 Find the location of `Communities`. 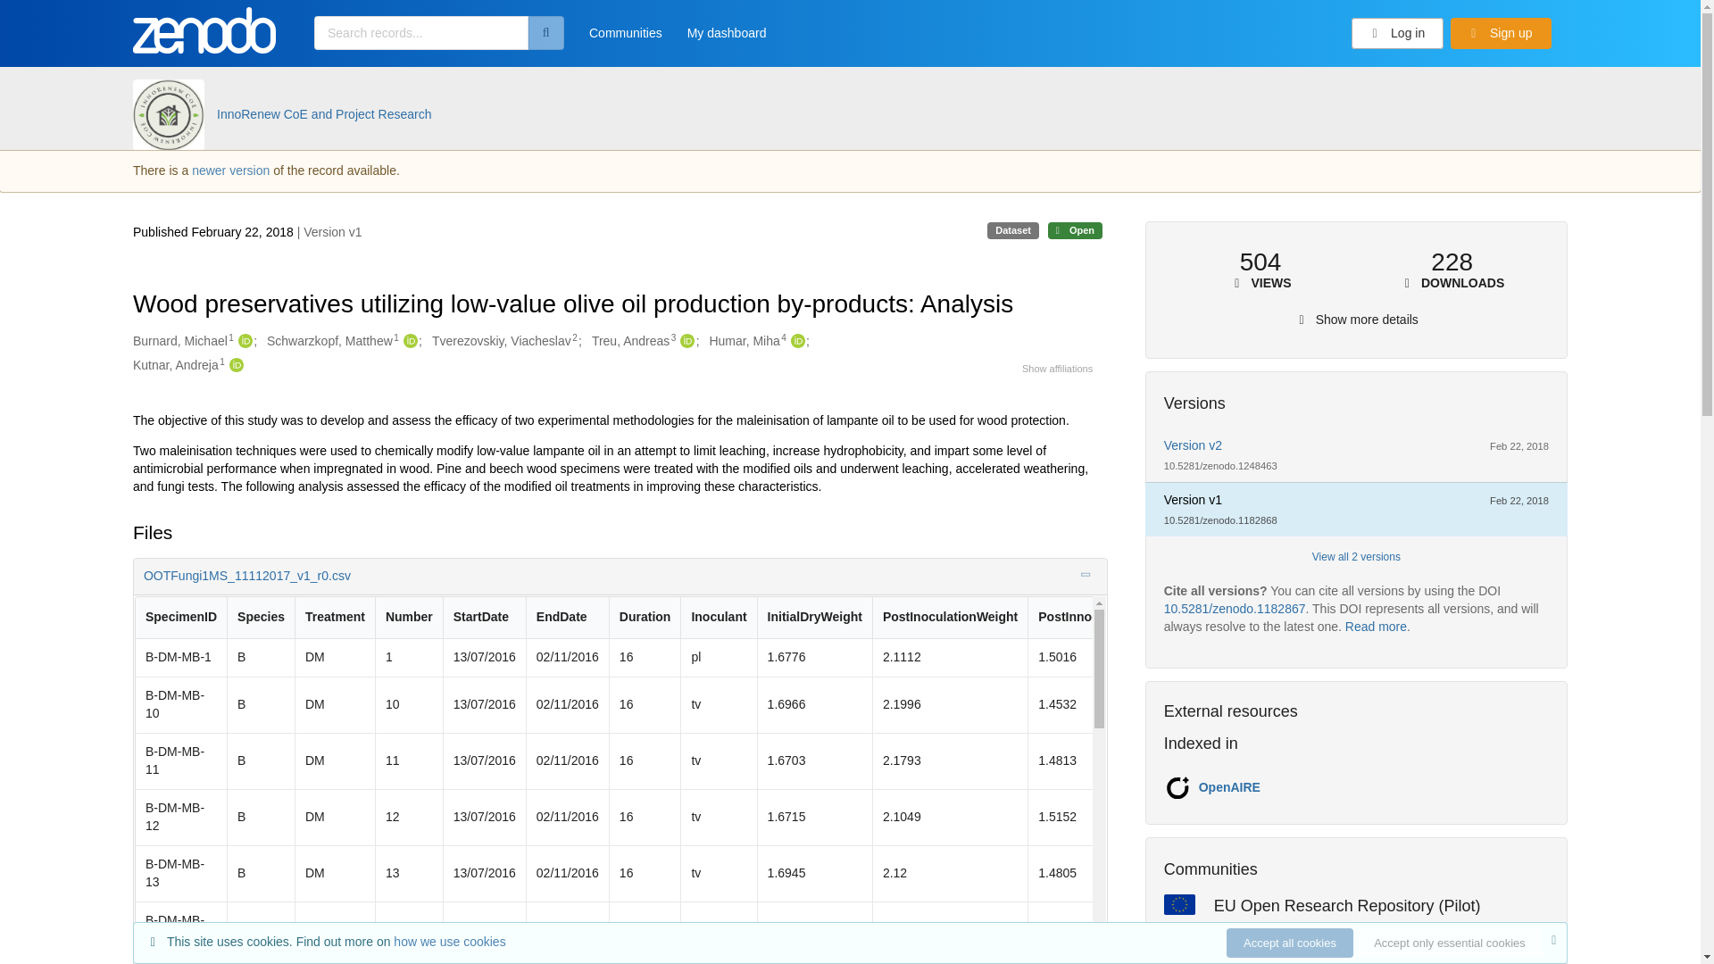

Communities is located at coordinates (625, 38).